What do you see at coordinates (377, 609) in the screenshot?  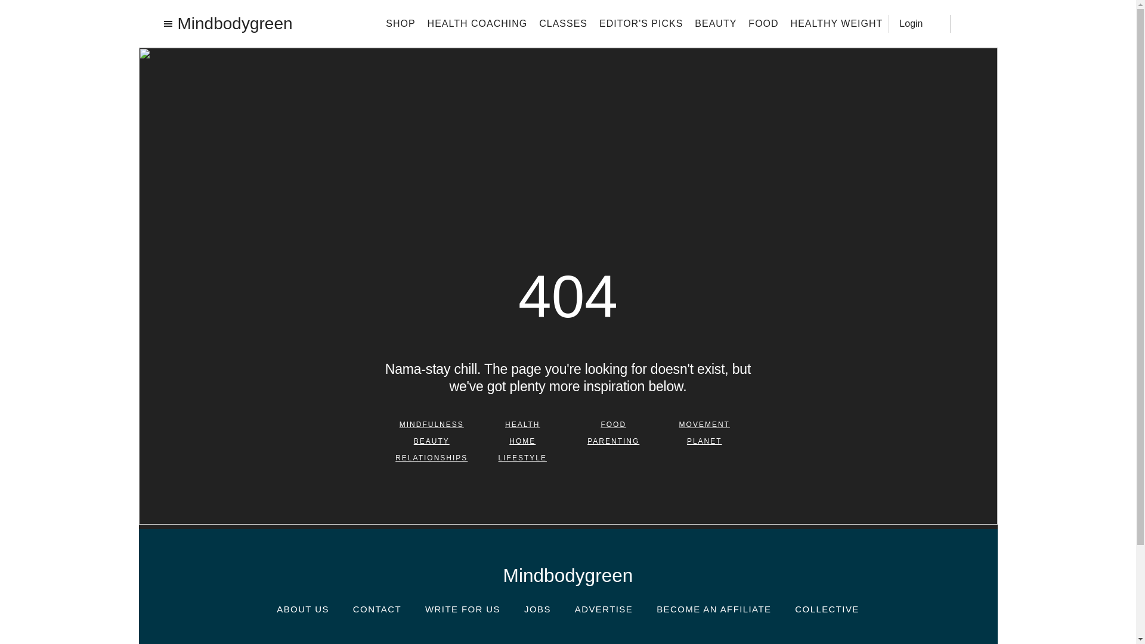 I see `CONTACT` at bounding box center [377, 609].